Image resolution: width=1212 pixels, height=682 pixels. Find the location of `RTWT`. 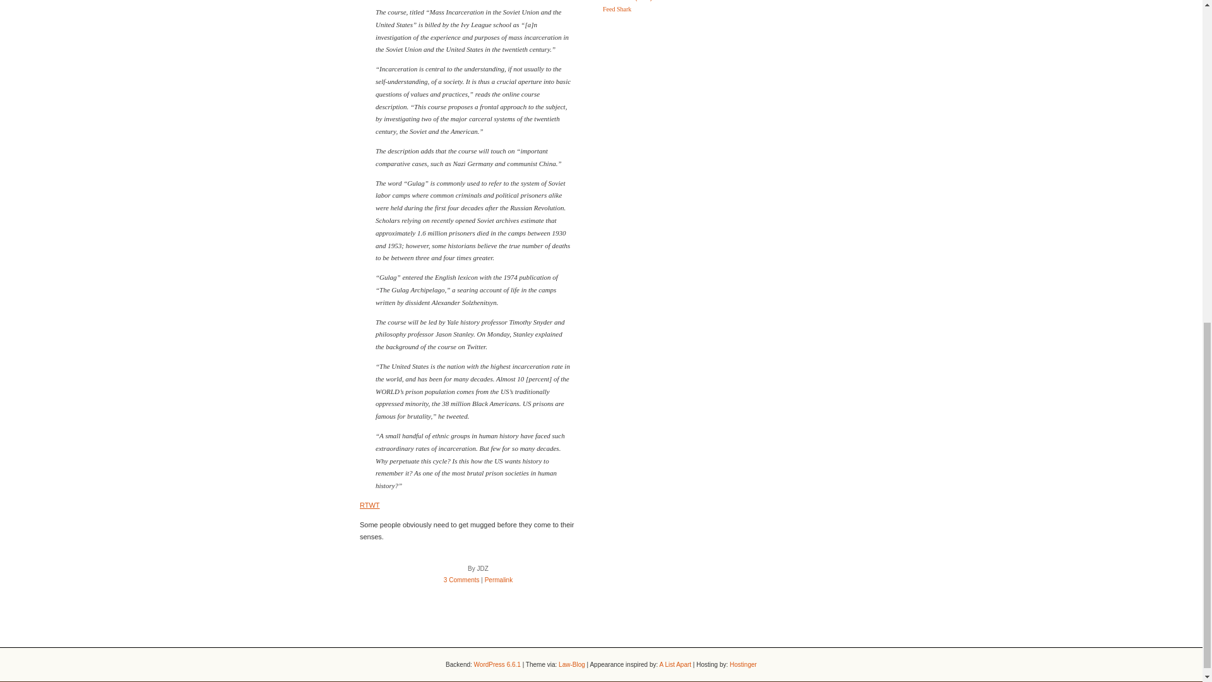

RTWT is located at coordinates (370, 505).